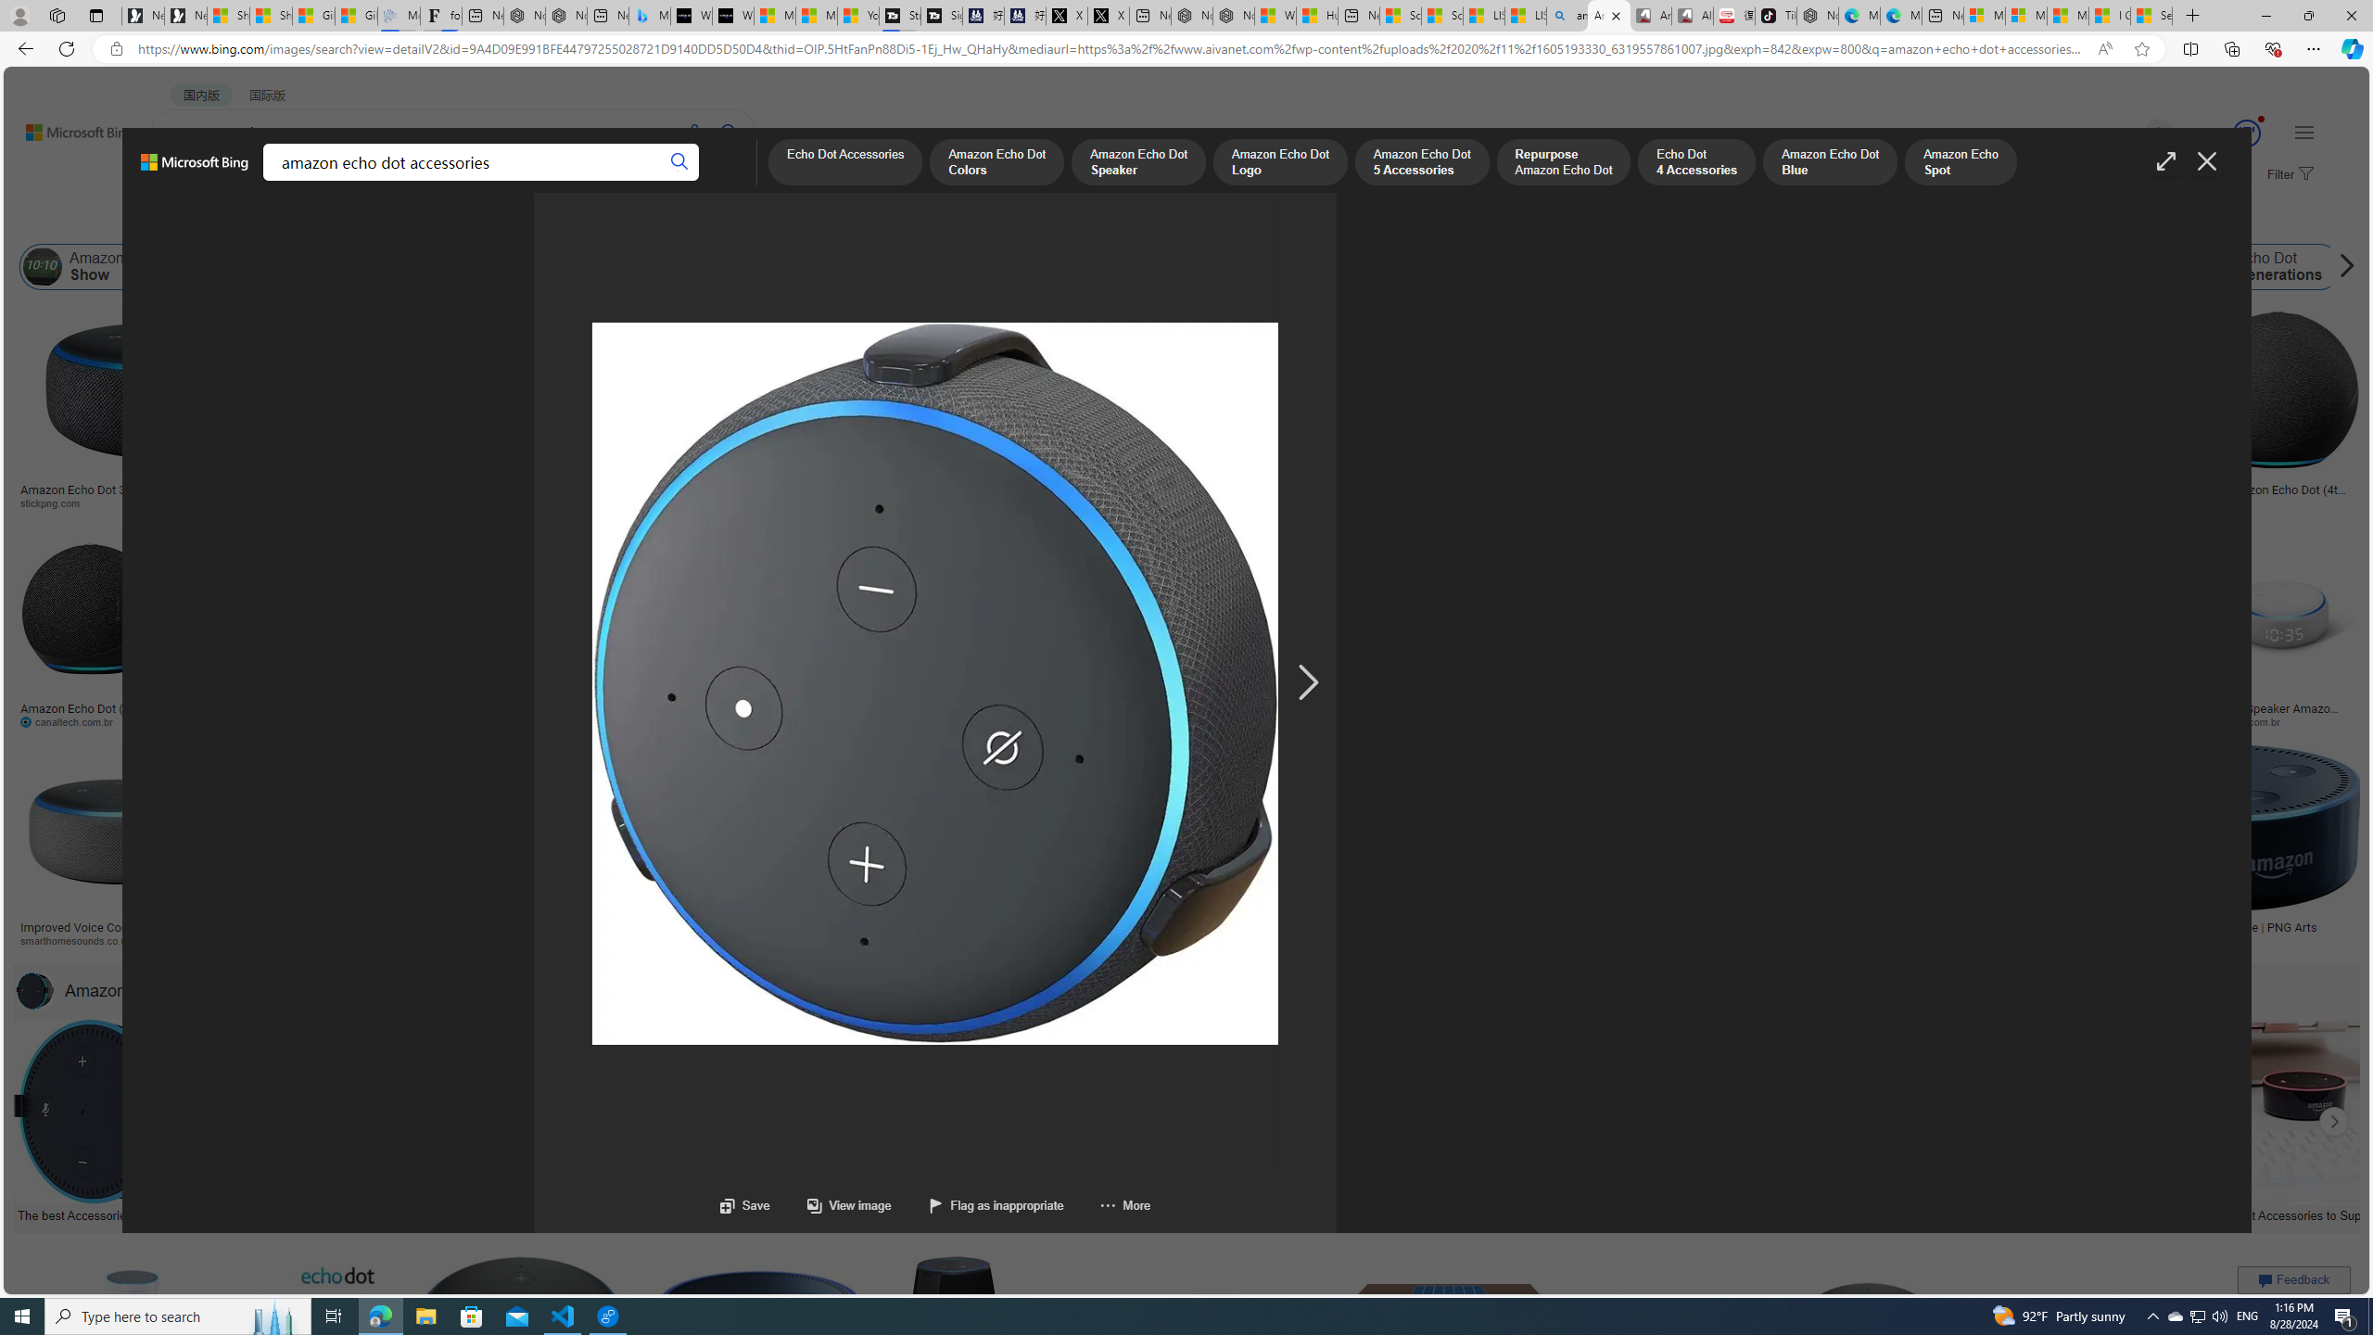 Image resolution: width=2373 pixels, height=1335 pixels. What do you see at coordinates (820, 721) in the screenshot?
I see `croma.com` at bounding box center [820, 721].